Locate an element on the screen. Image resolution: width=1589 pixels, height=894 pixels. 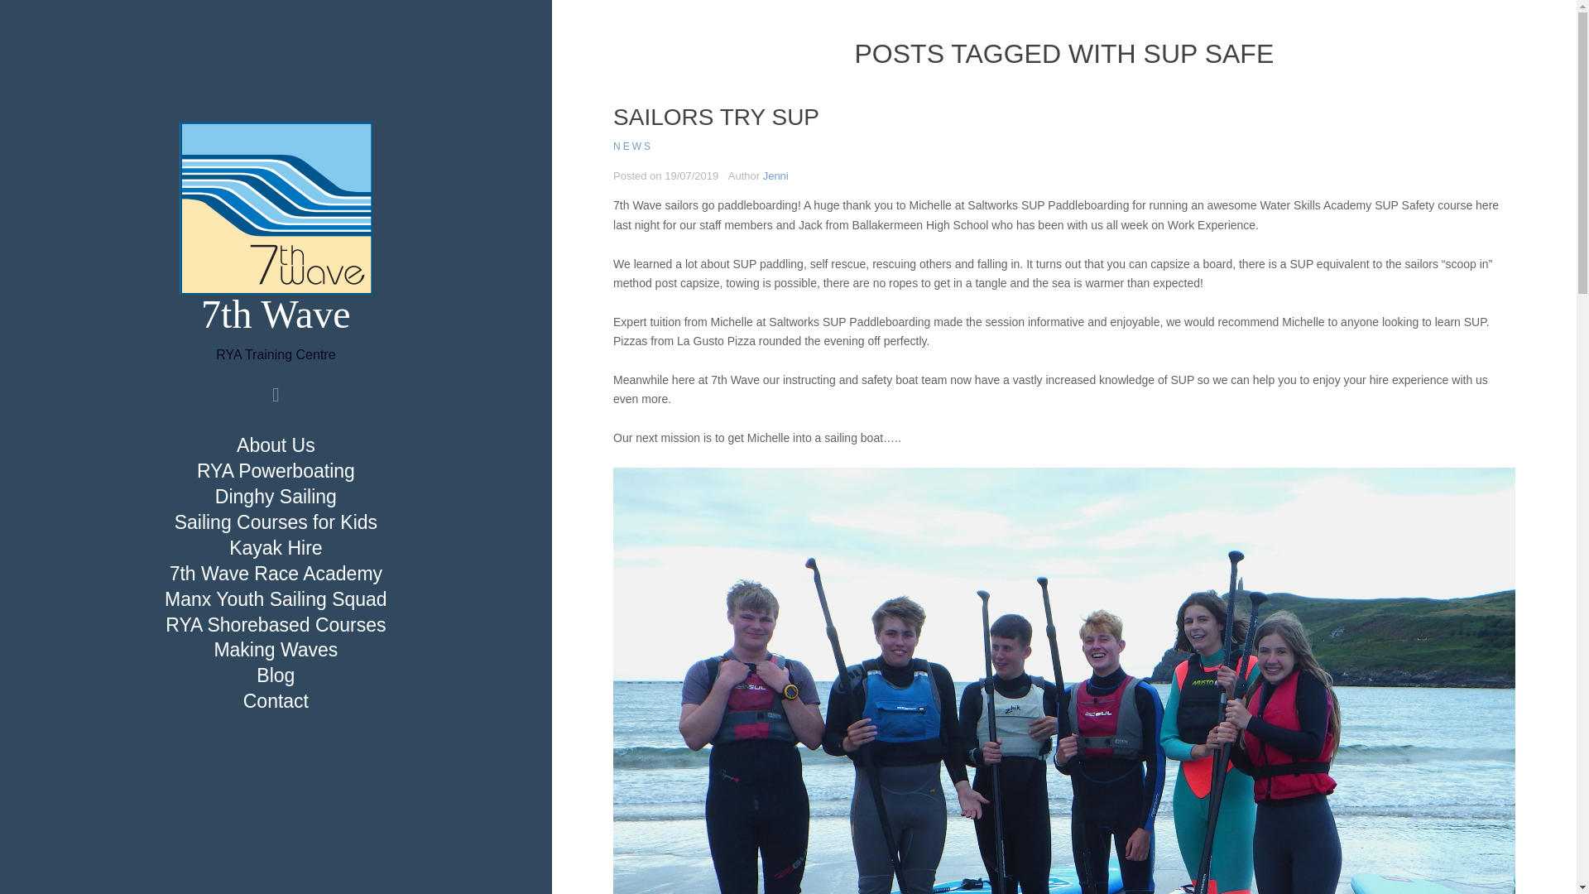
Facebook is located at coordinates (275, 394).